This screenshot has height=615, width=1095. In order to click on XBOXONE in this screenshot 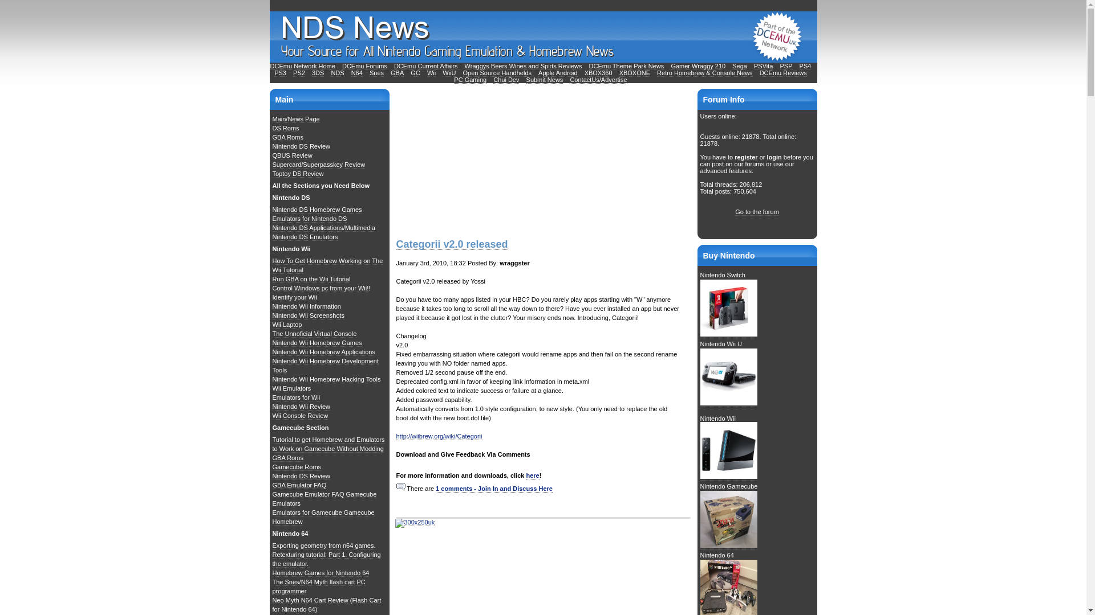, I will do `click(635, 73)`.